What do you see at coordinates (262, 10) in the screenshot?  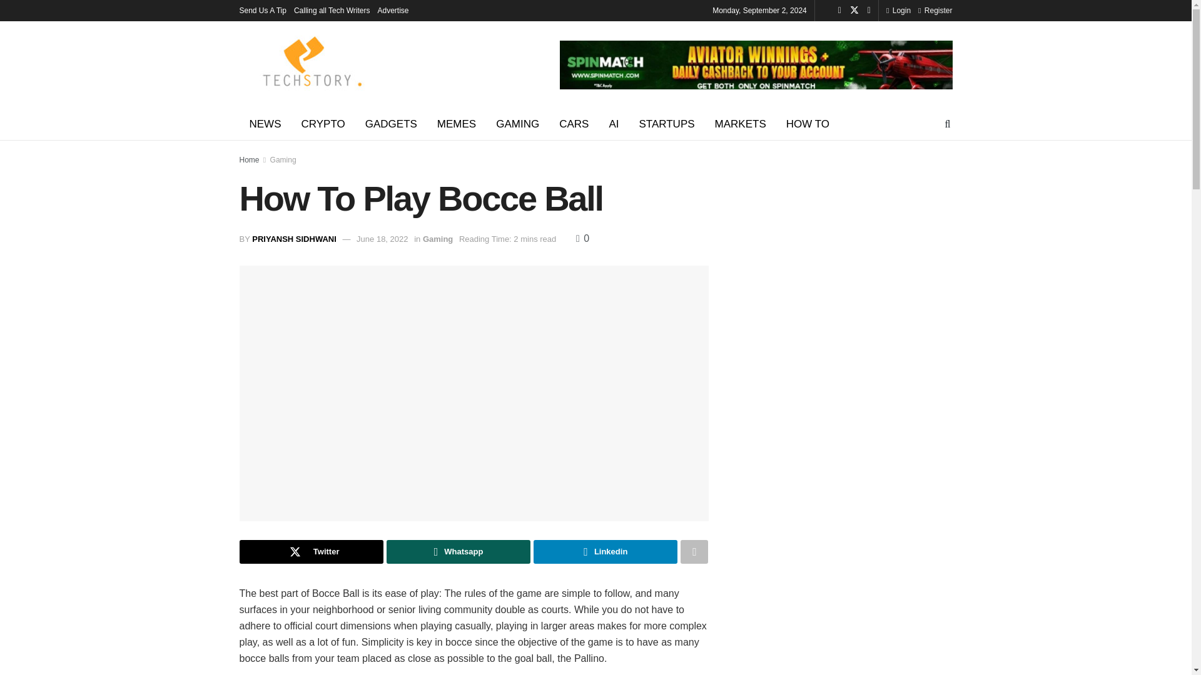 I see `Send Us A Tip` at bounding box center [262, 10].